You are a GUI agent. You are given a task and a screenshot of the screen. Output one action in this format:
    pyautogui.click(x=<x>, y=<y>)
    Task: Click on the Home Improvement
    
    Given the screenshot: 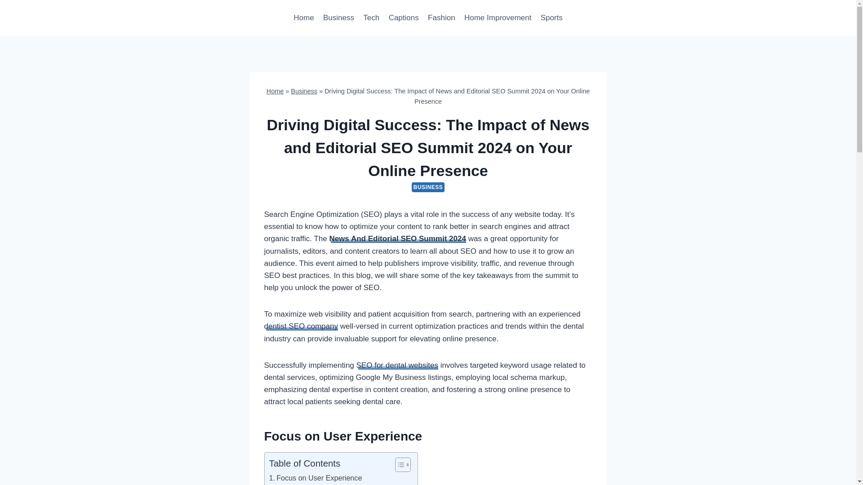 What is the action you would take?
    pyautogui.click(x=498, y=18)
    